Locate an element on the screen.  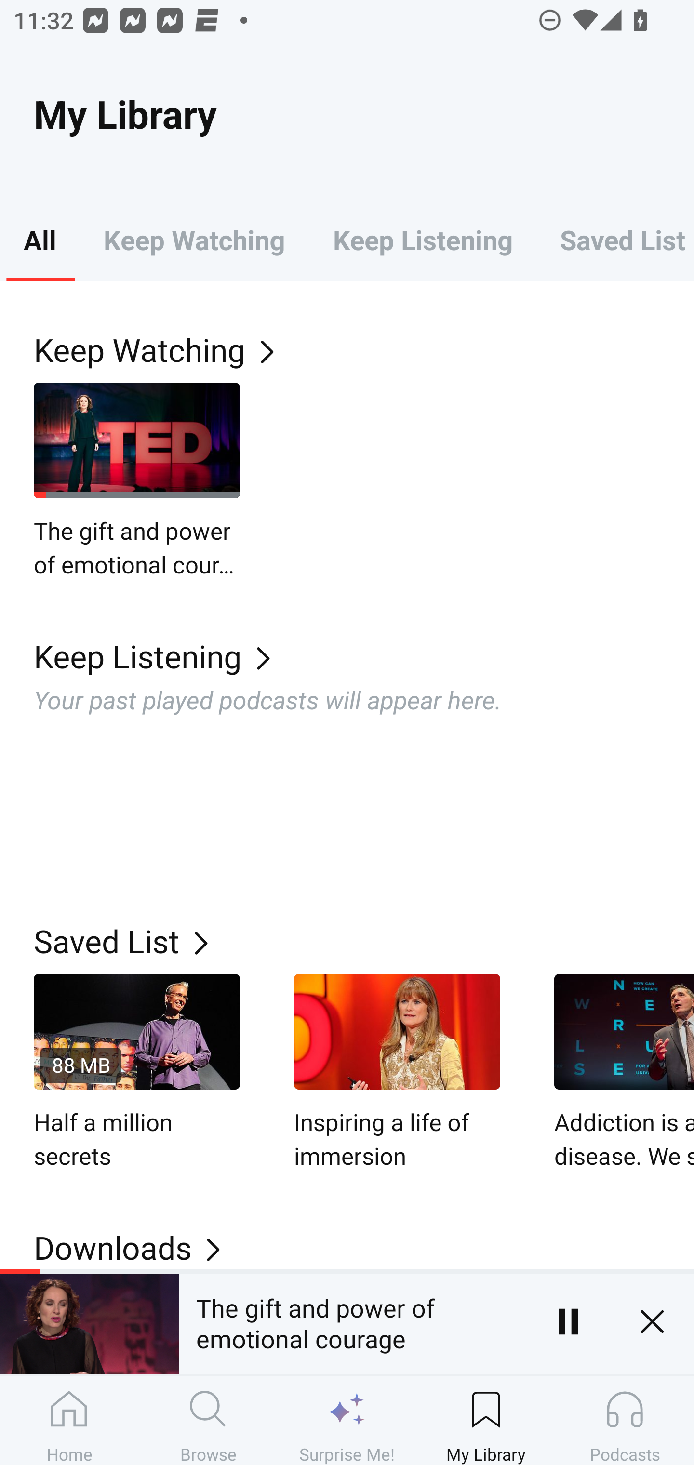
My Library is located at coordinates (486, 1420).